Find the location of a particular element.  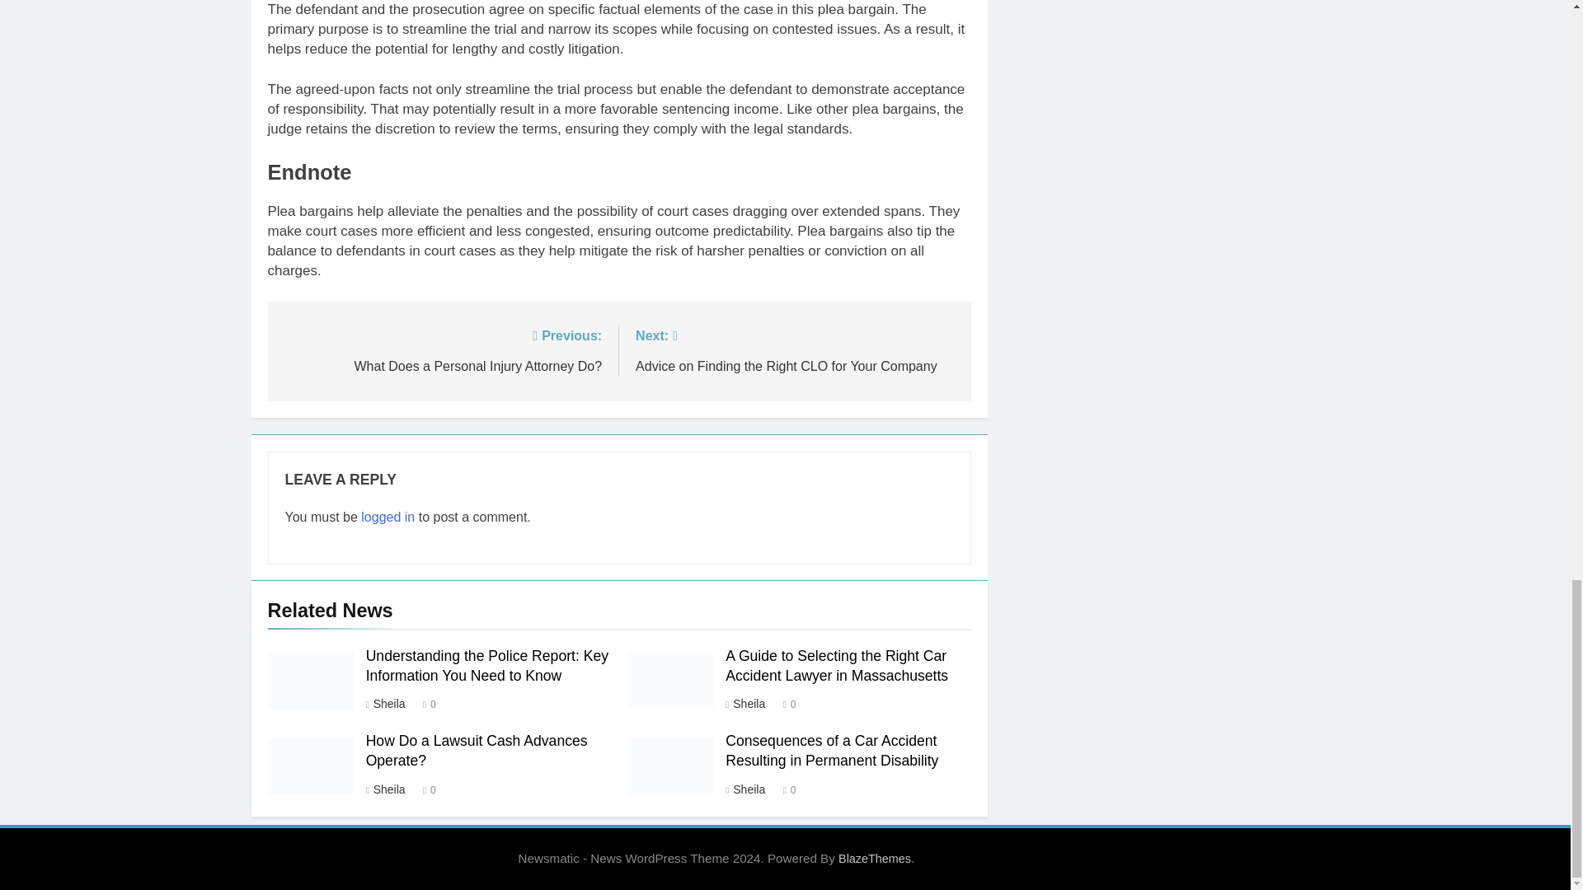

0 is located at coordinates (425, 702).